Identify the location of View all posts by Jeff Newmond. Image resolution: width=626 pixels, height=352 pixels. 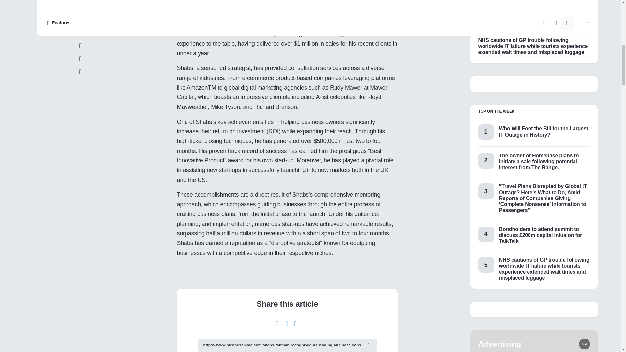
(492, 32).